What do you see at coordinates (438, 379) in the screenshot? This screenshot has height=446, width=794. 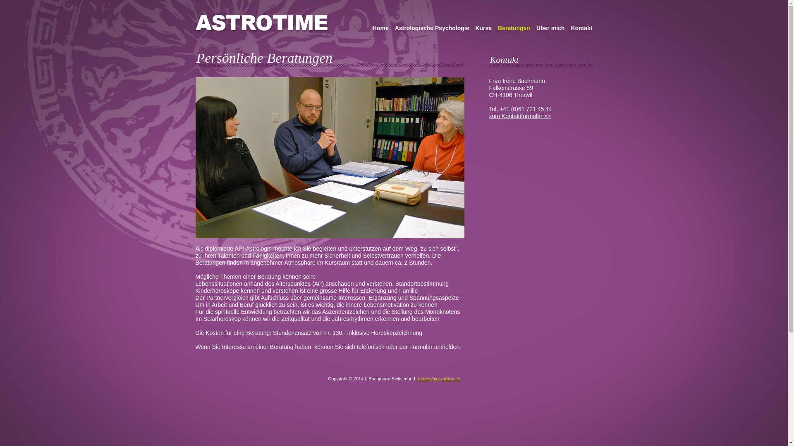 I see `Webdesign by iPixel.ch` at bounding box center [438, 379].